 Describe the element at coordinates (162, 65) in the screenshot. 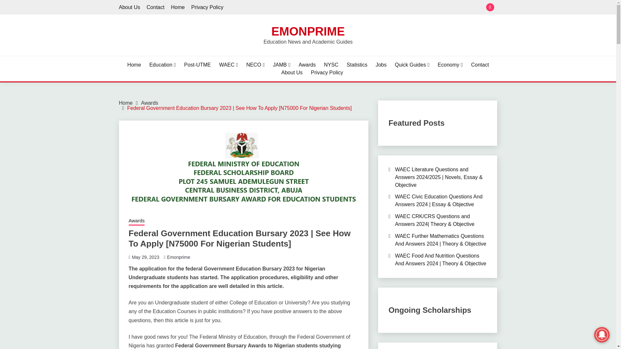

I see `Education` at that location.